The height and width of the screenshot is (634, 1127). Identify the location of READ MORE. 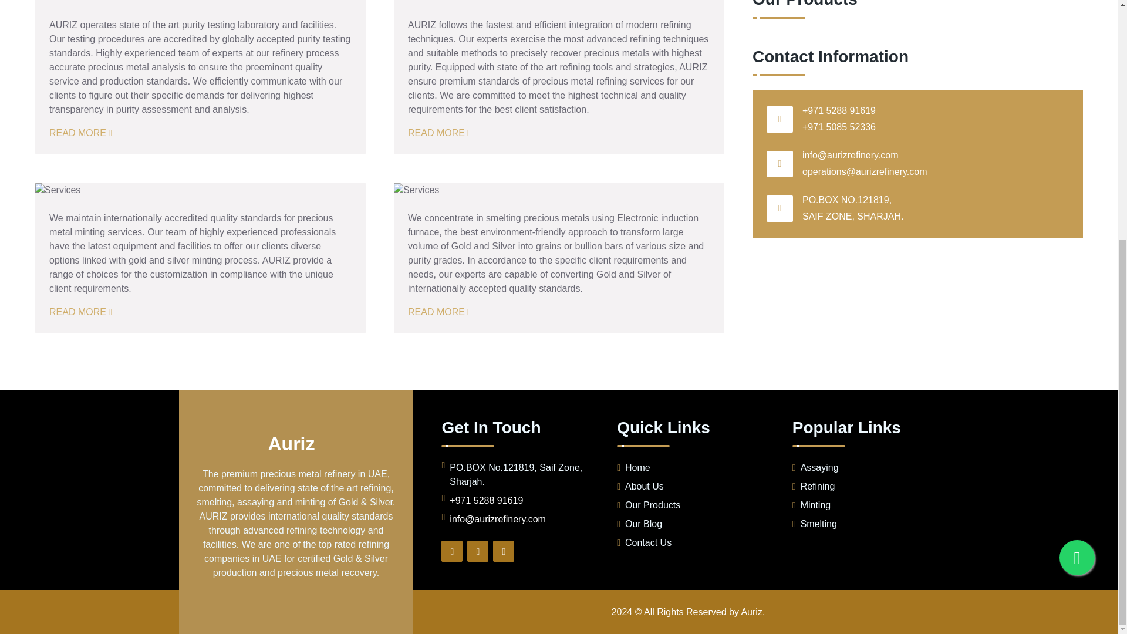
(80, 312).